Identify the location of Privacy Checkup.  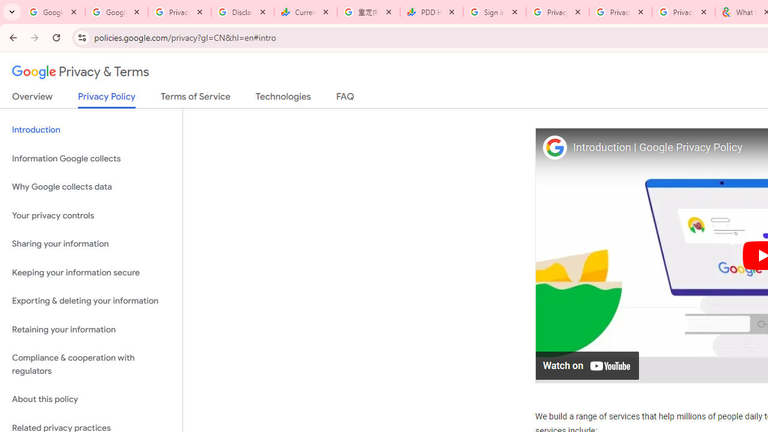
(683, 12).